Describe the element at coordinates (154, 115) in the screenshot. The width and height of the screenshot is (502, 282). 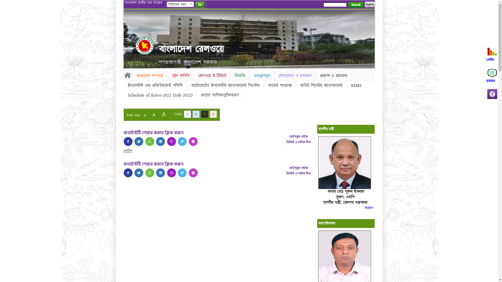
I see `A` at that location.